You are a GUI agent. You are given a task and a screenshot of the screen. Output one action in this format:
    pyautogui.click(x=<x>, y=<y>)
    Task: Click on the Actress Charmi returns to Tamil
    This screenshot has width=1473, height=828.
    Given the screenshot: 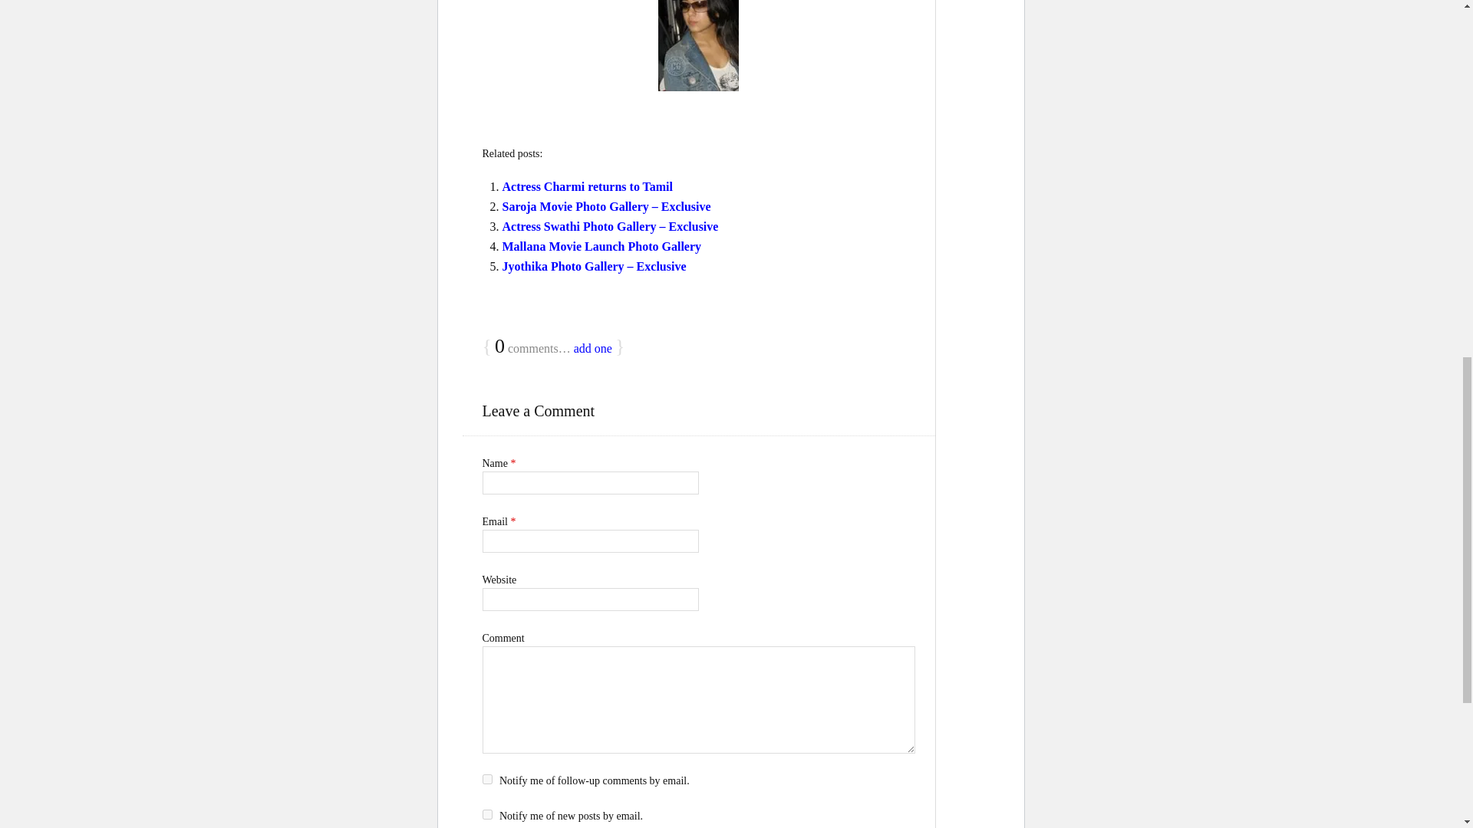 What is the action you would take?
    pyautogui.click(x=588, y=186)
    